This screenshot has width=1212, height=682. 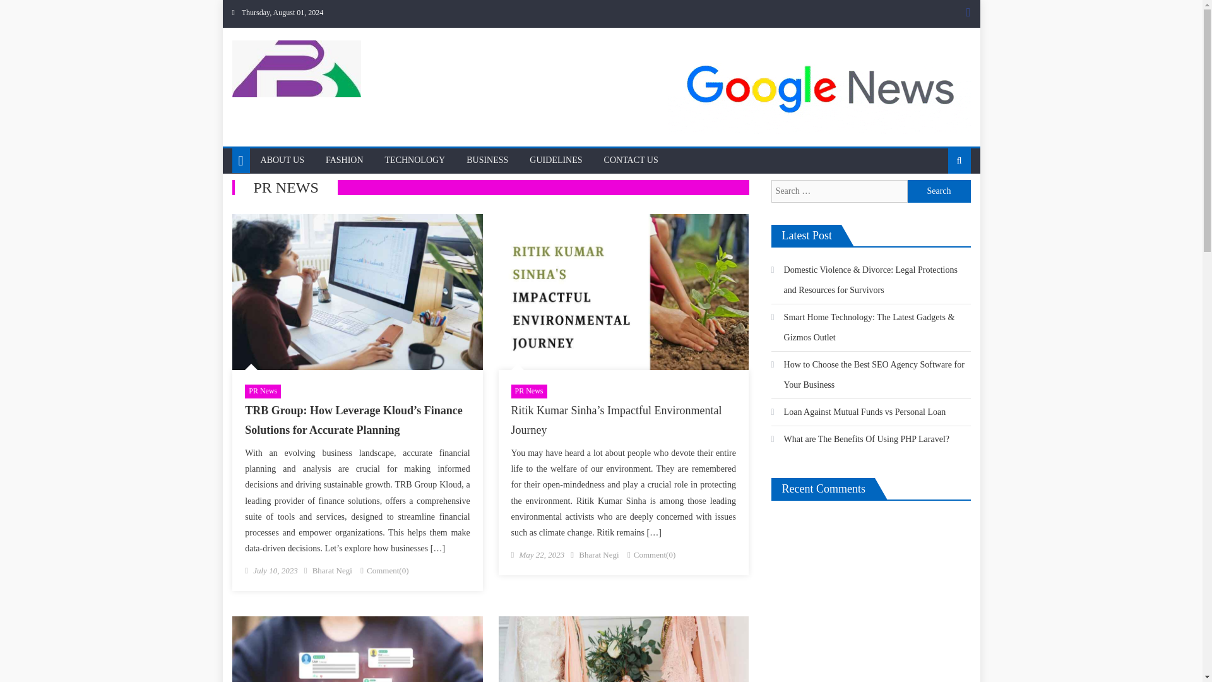 I want to click on May 22, 2023, so click(x=542, y=554).